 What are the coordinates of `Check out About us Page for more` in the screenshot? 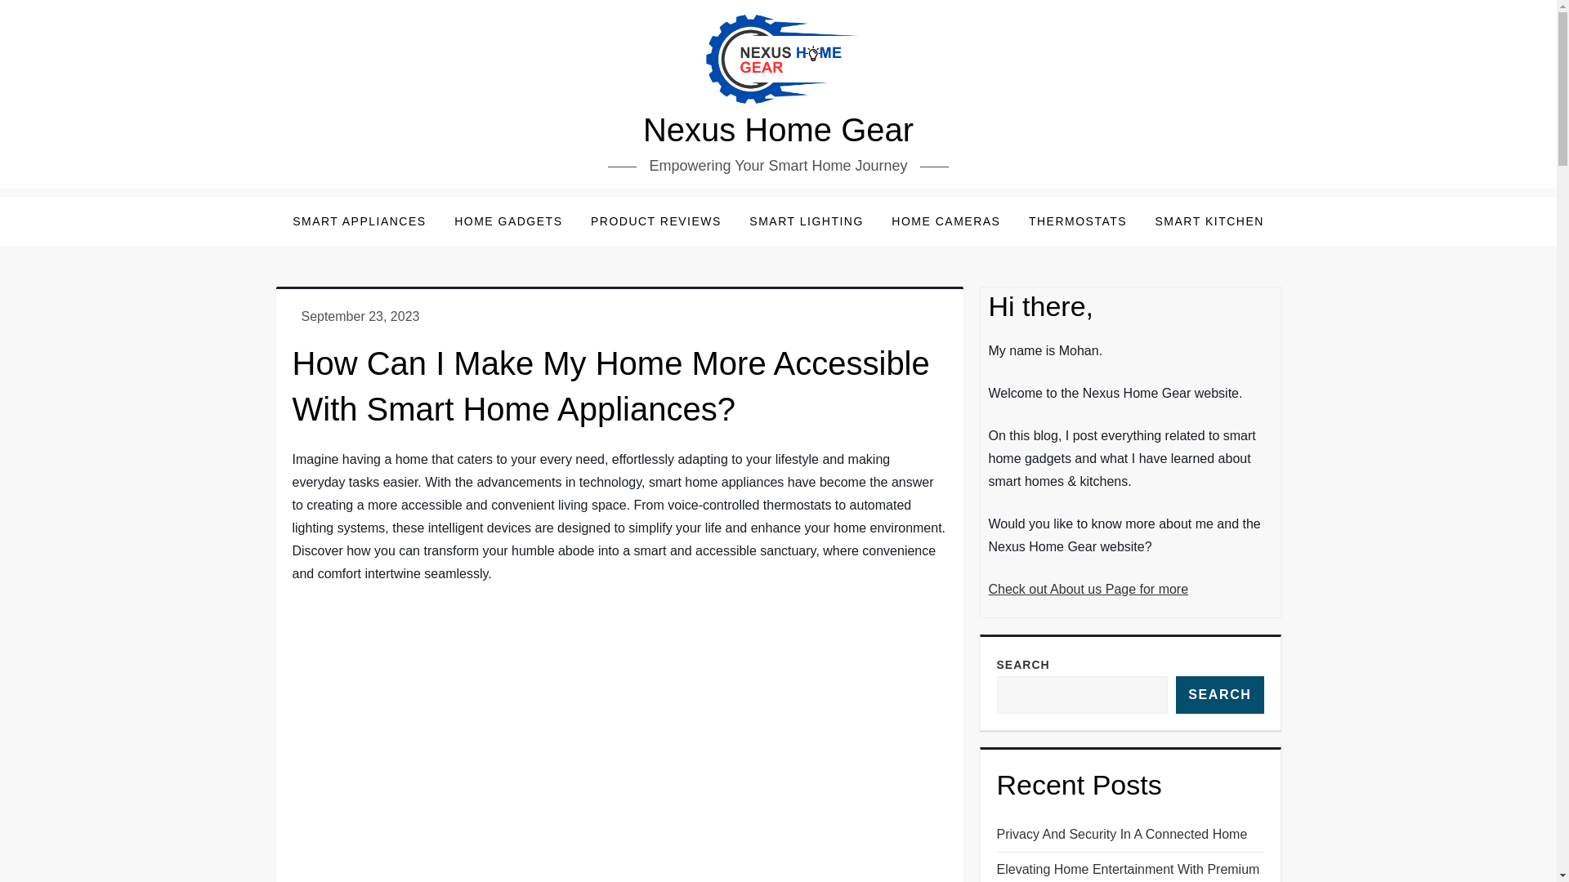 It's located at (1088, 589).